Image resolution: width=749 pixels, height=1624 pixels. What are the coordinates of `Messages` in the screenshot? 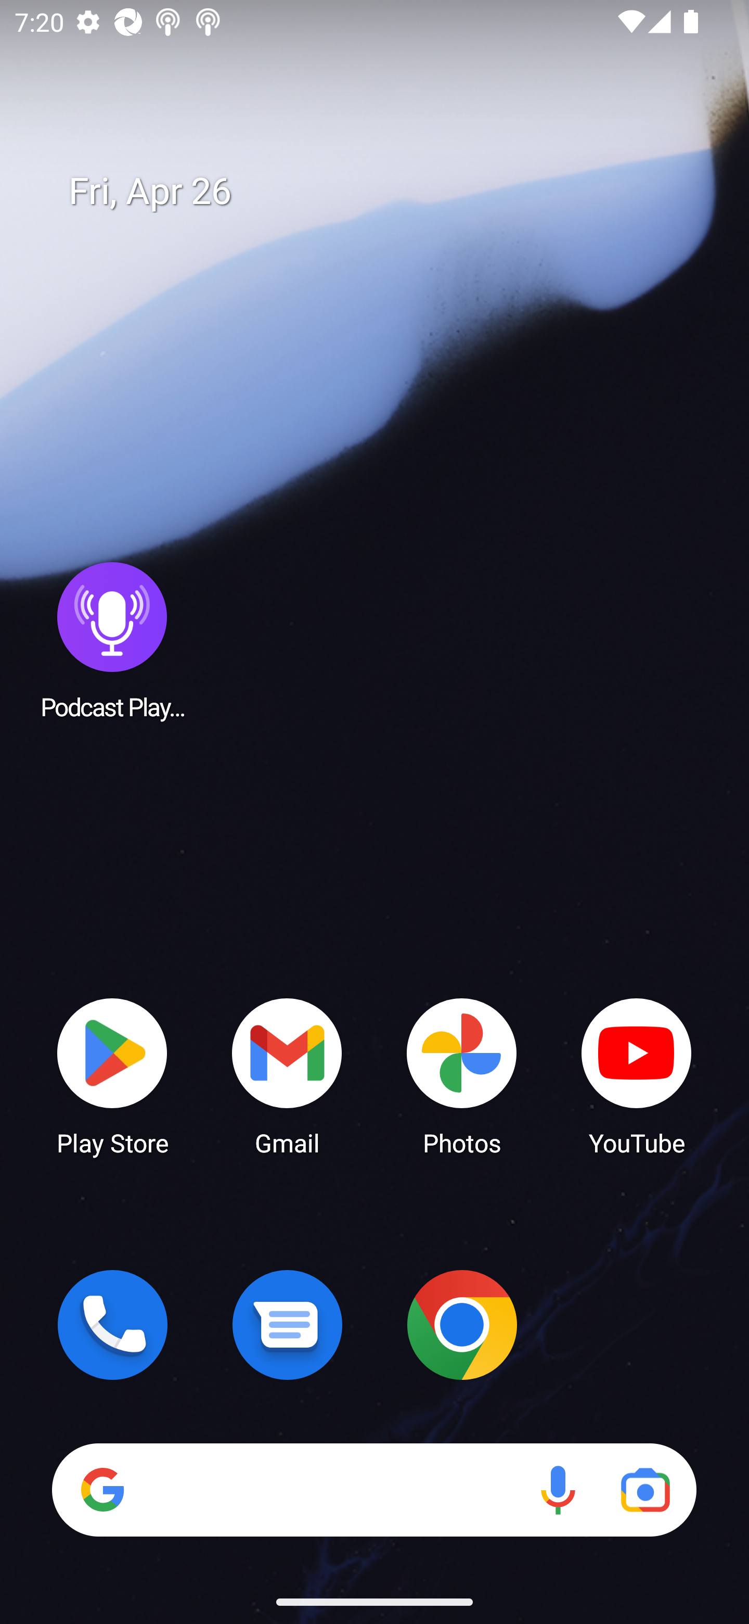 It's located at (287, 1325).